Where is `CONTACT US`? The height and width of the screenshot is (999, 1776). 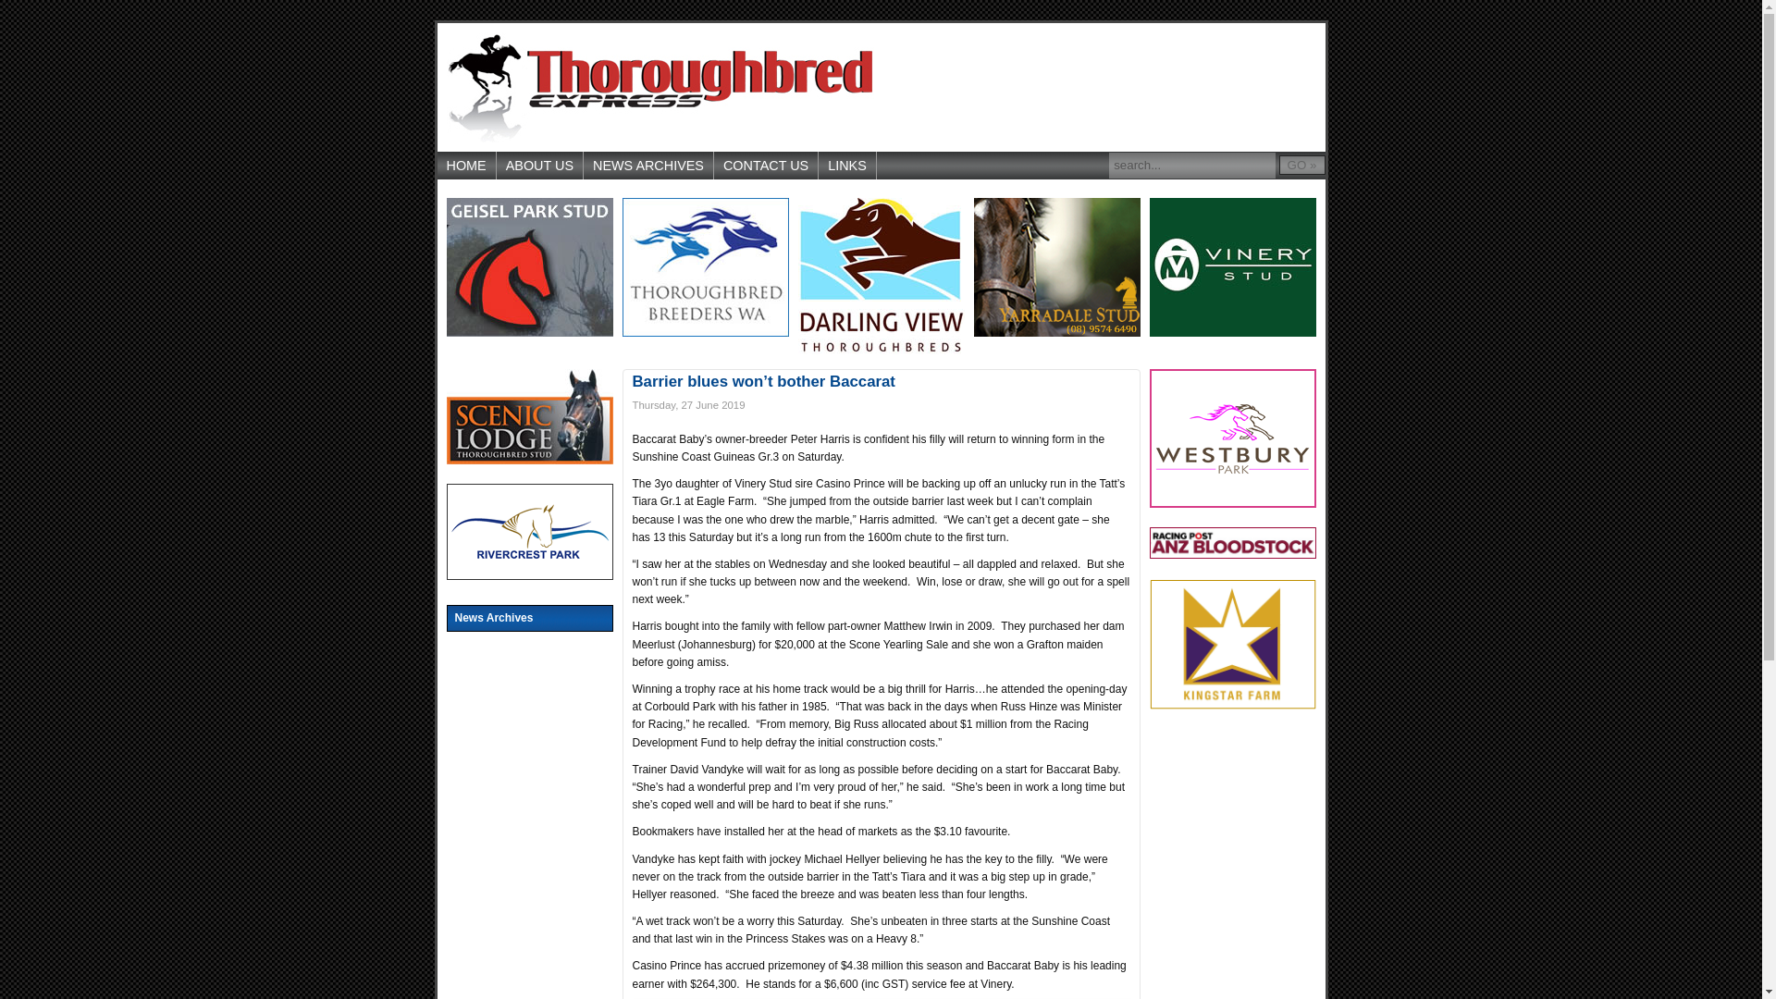
CONTACT US is located at coordinates (766, 166).